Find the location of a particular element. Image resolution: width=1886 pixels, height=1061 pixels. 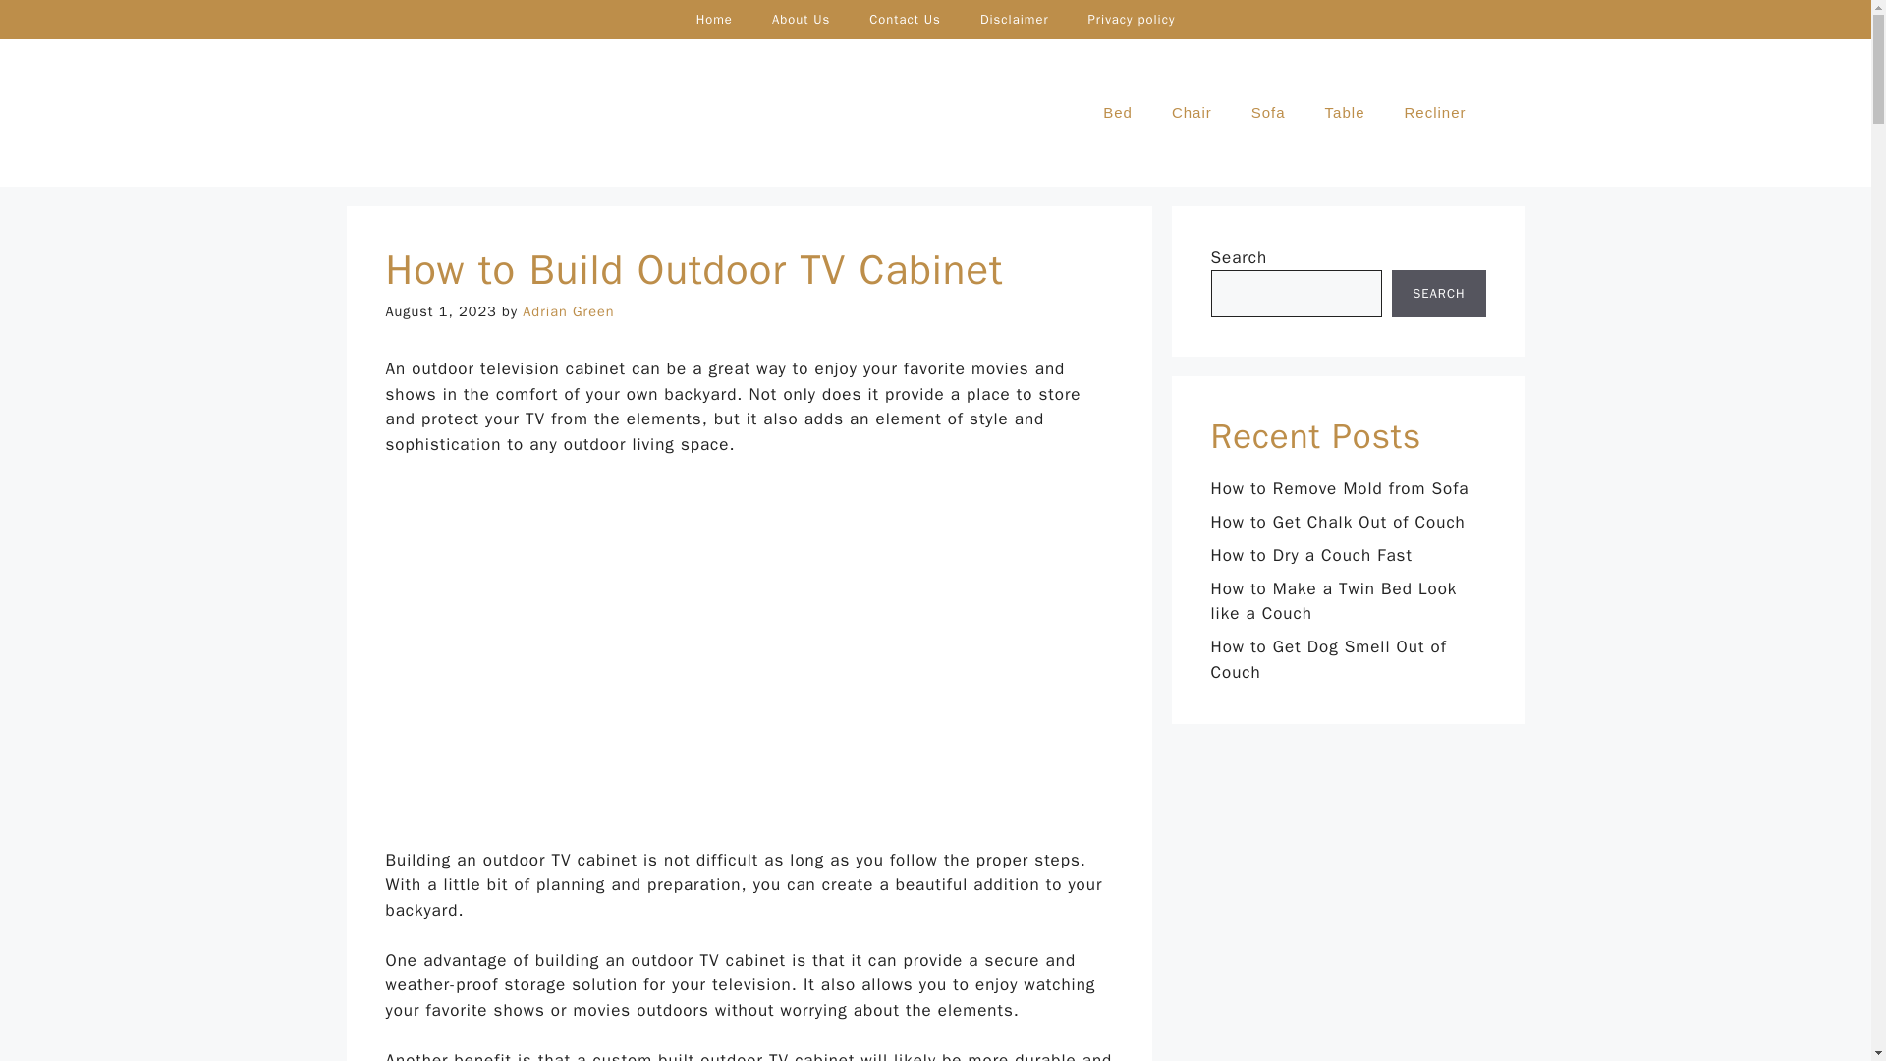

How to Dry a Couch Fast is located at coordinates (1310, 555).